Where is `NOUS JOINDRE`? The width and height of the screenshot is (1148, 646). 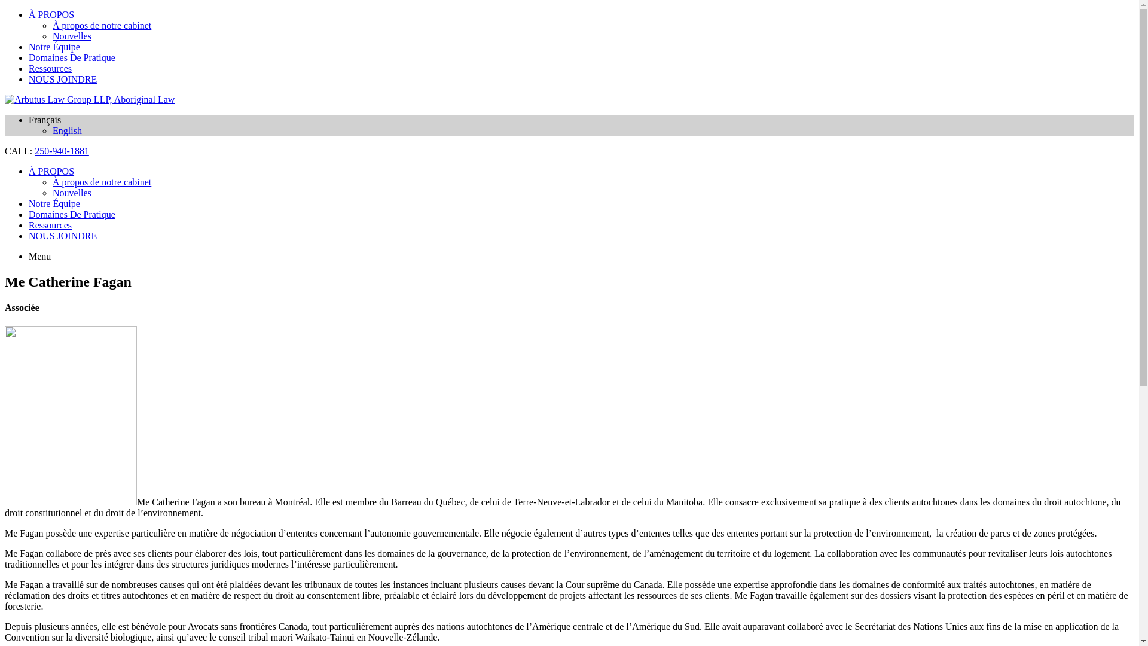 NOUS JOINDRE is located at coordinates (63, 79).